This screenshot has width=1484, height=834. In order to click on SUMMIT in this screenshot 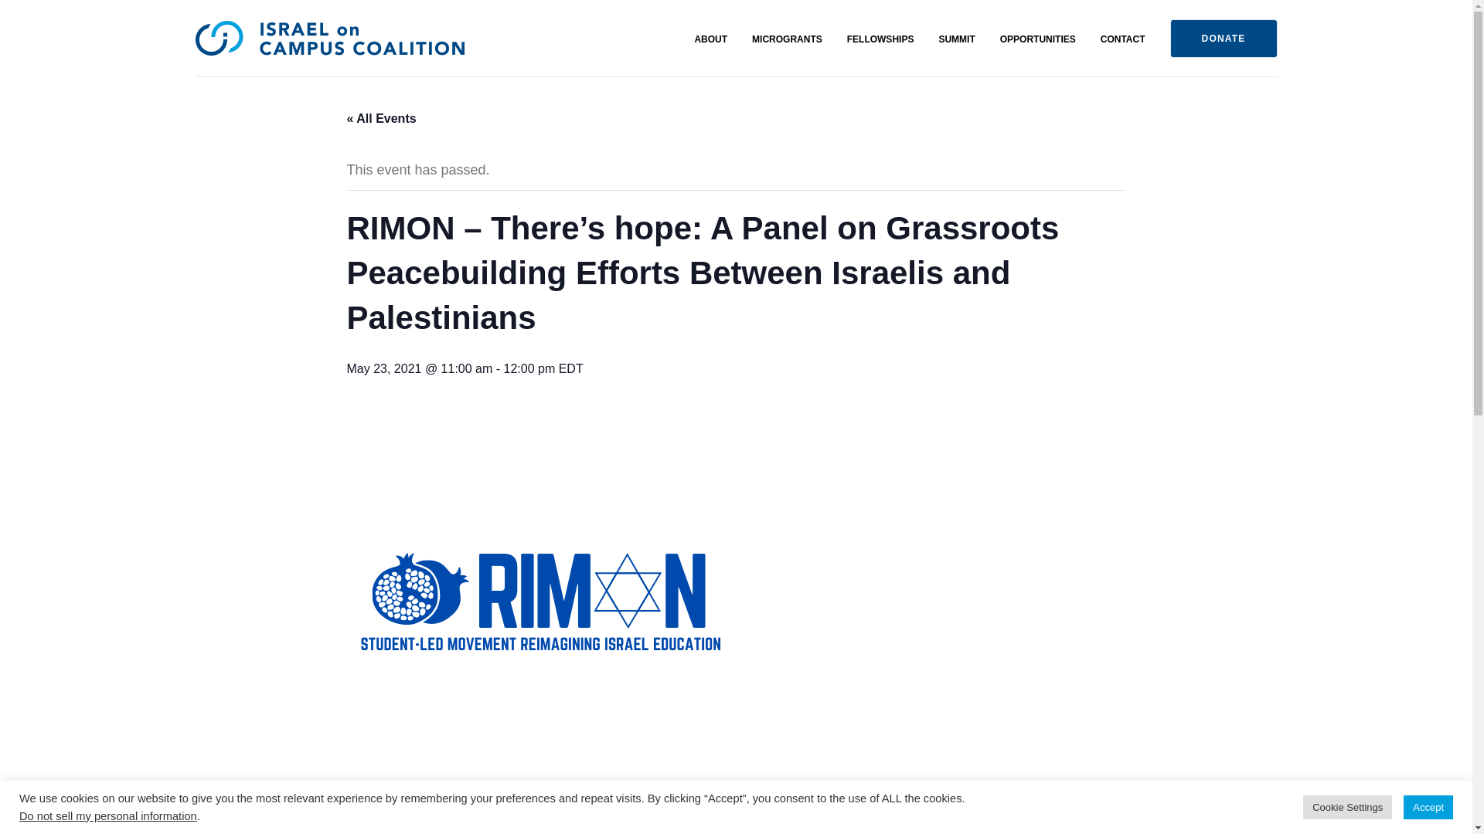, I will do `click(956, 39)`.